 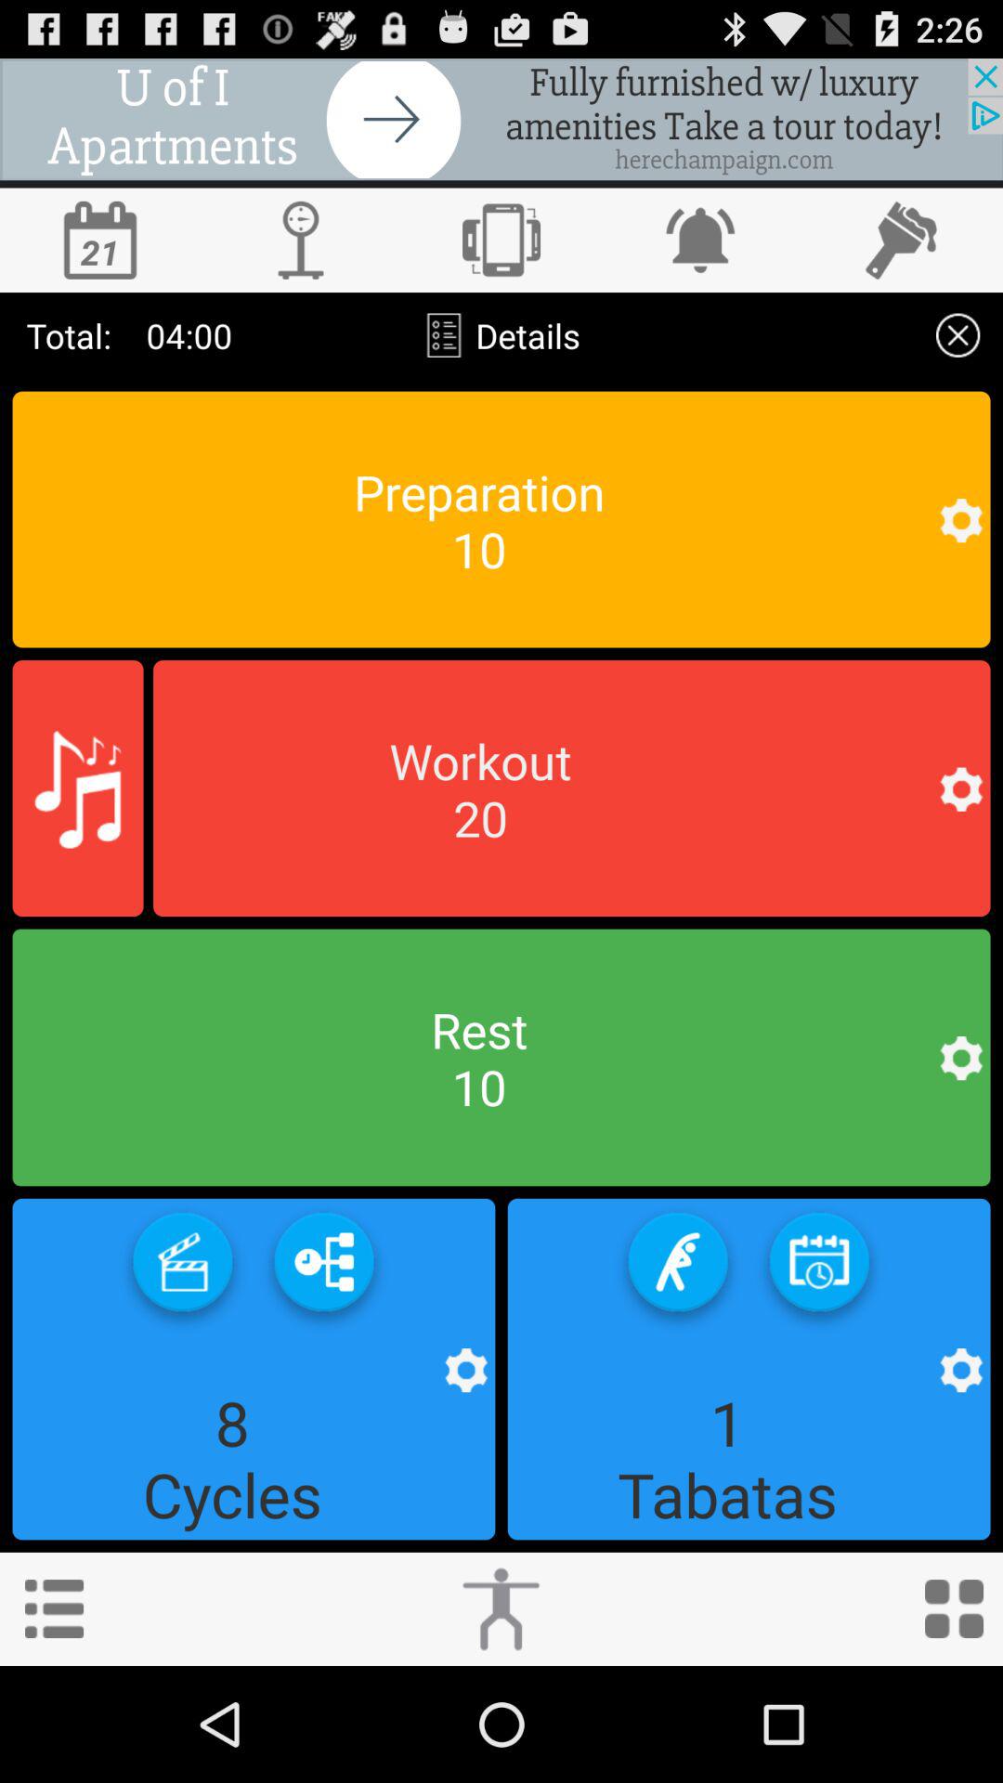 What do you see at coordinates (54, 1608) in the screenshot?
I see `click to the more information` at bounding box center [54, 1608].